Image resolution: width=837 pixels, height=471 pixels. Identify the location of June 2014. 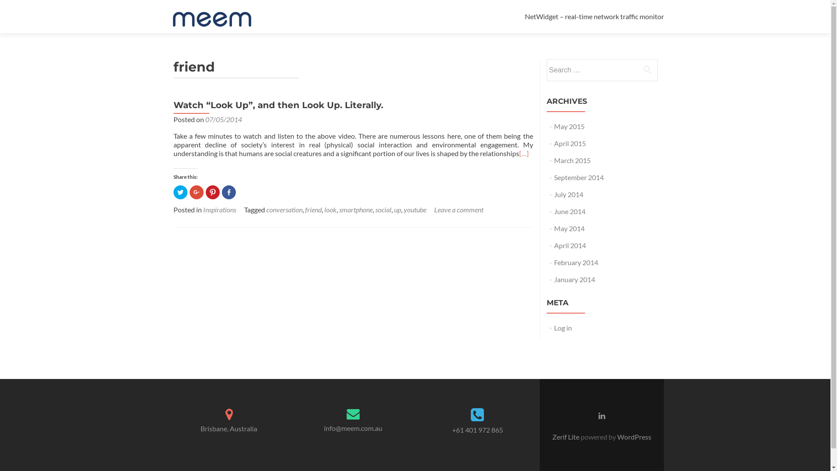
(570, 211).